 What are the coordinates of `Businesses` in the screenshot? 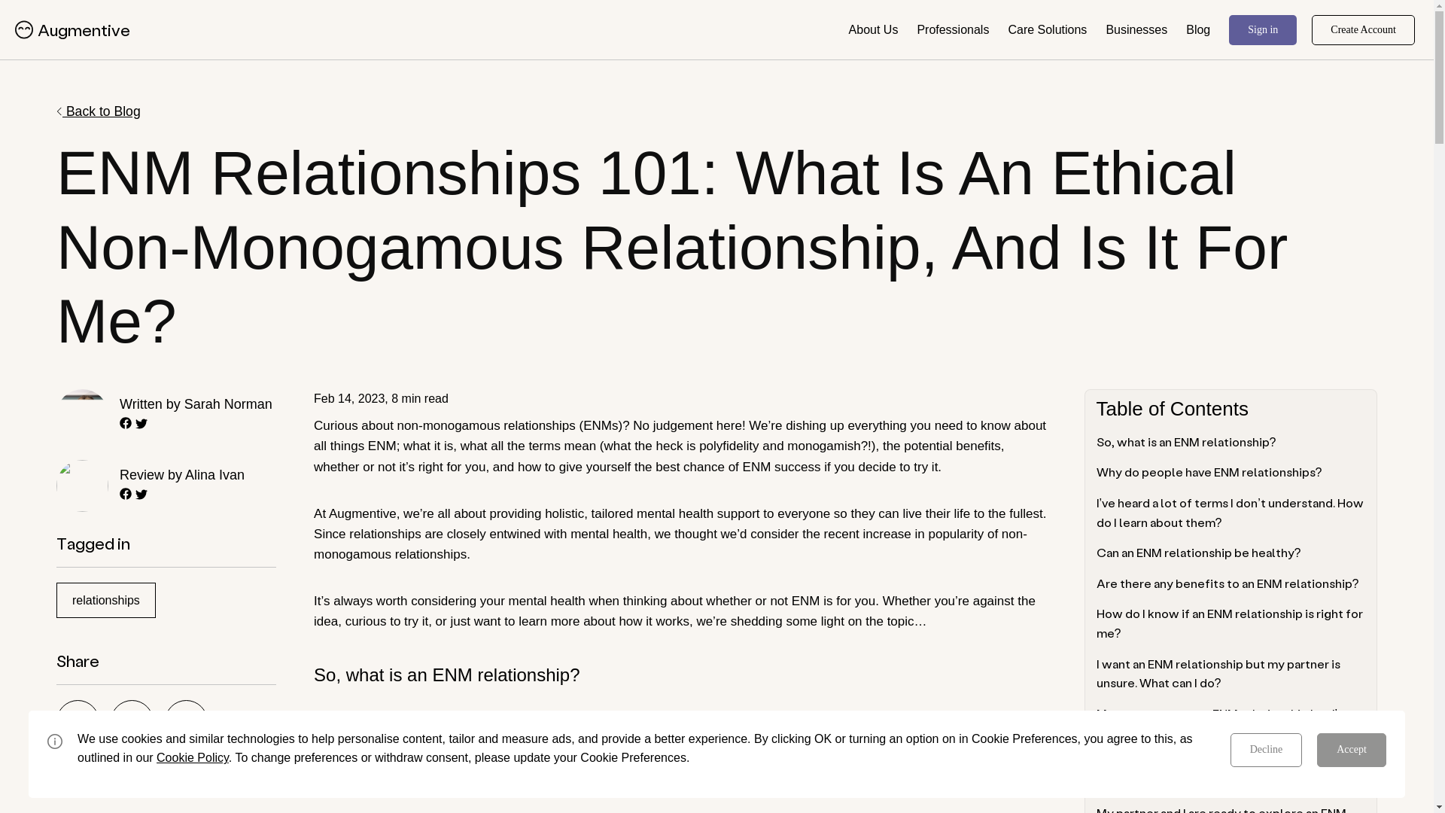 It's located at (1136, 30).